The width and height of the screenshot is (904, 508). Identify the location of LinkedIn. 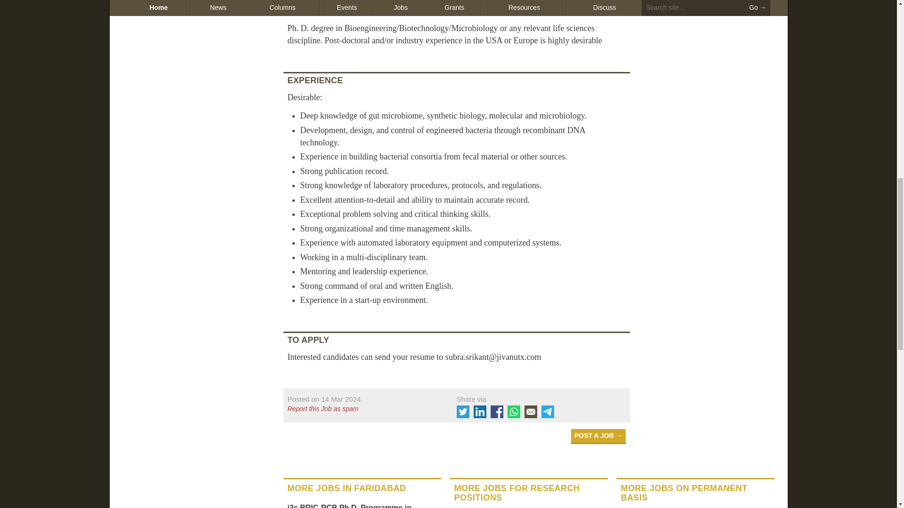
(480, 411).